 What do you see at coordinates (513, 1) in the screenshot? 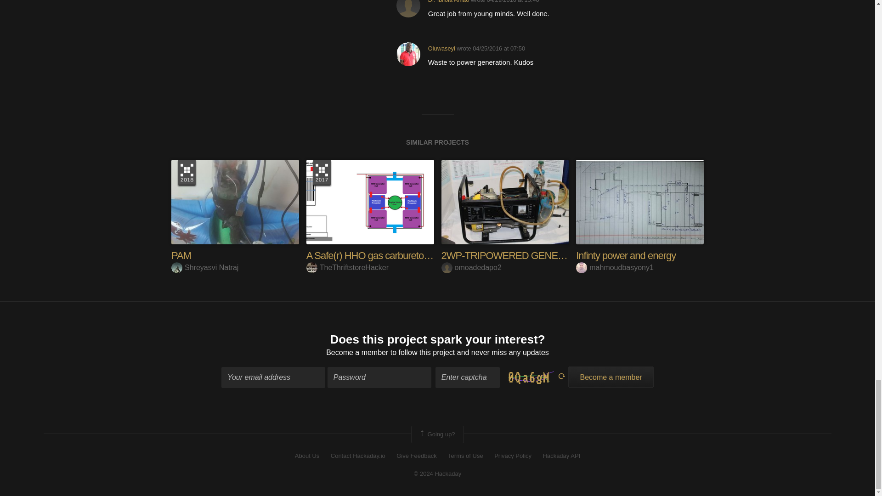
I see `8 years ago` at bounding box center [513, 1].